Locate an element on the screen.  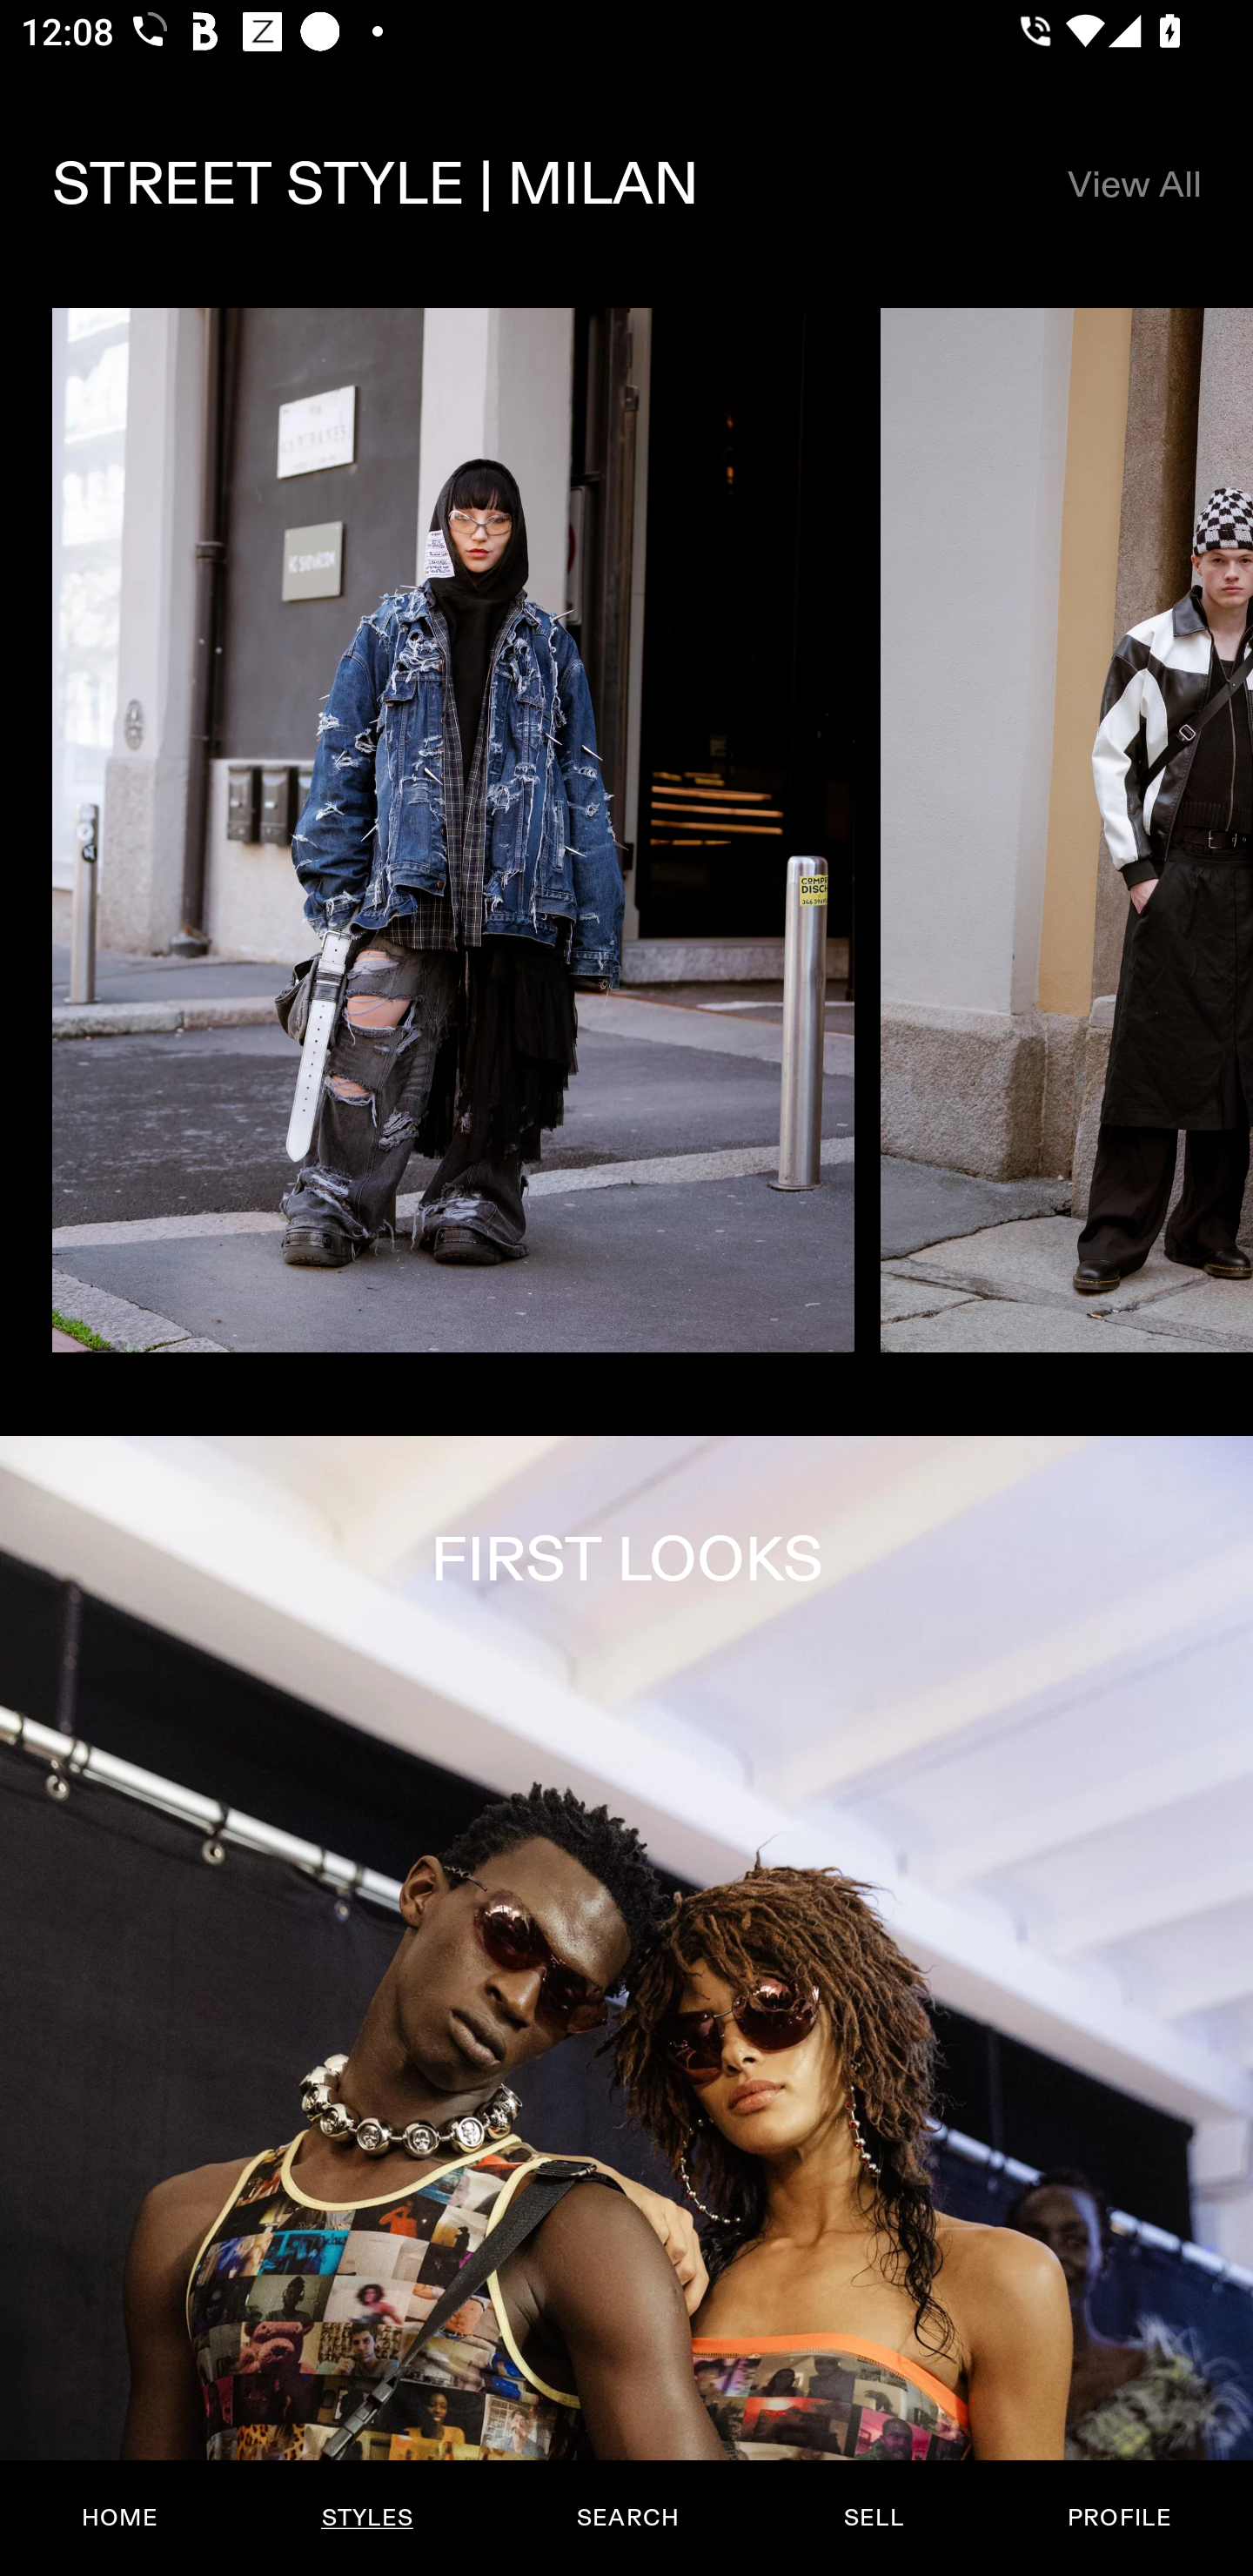
View All is located at coordinates (1133, 184).